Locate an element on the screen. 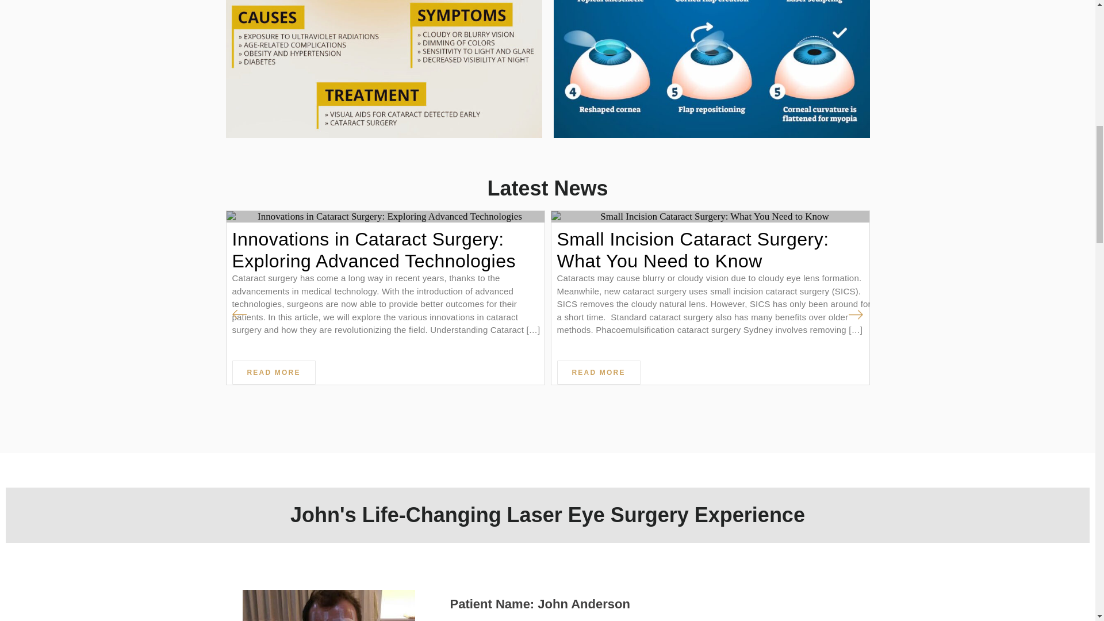 The height and width of the screenshot is (621, 1104). READ MORE is located at coordinates (274, 373).